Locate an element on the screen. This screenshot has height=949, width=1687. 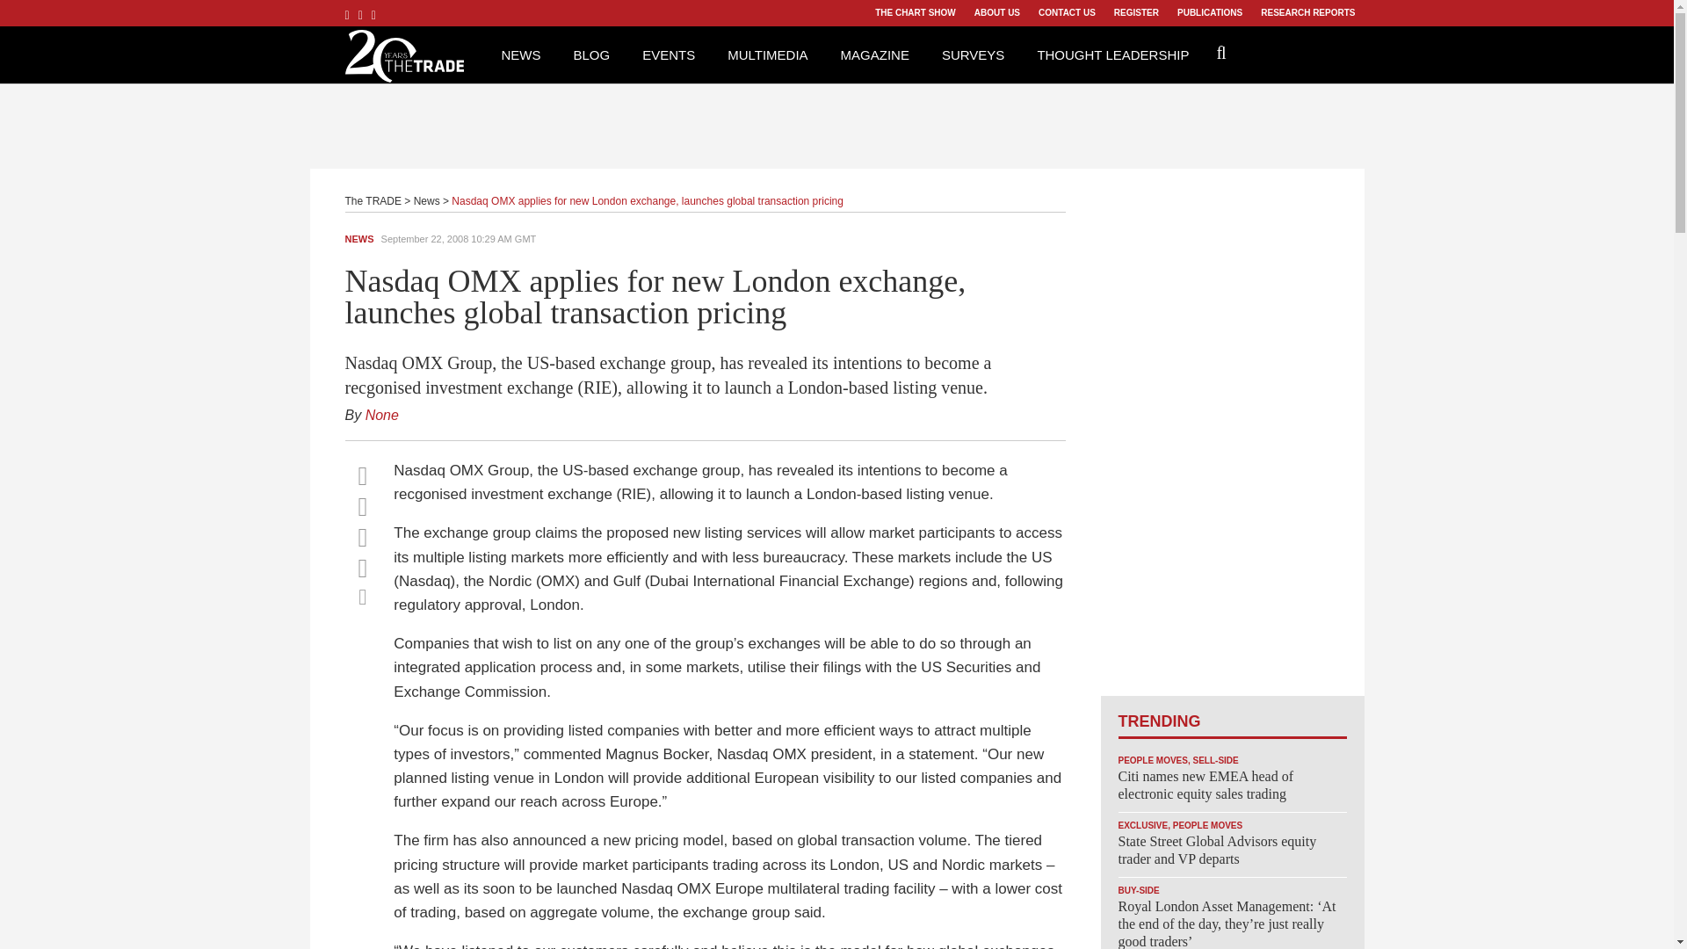
ABOUT US is located at coordinates (996, 13).